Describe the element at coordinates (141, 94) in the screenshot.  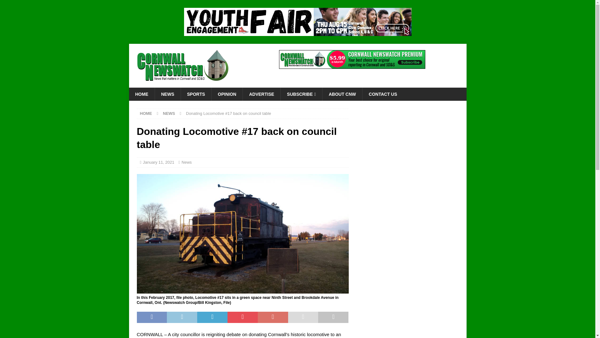
I see `HOME` at that location.